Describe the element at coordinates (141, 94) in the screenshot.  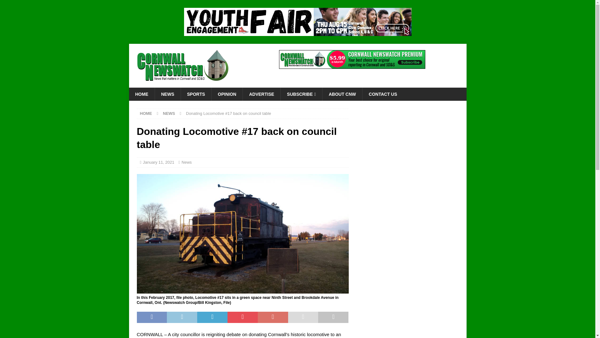
I see `HOME` at that location.